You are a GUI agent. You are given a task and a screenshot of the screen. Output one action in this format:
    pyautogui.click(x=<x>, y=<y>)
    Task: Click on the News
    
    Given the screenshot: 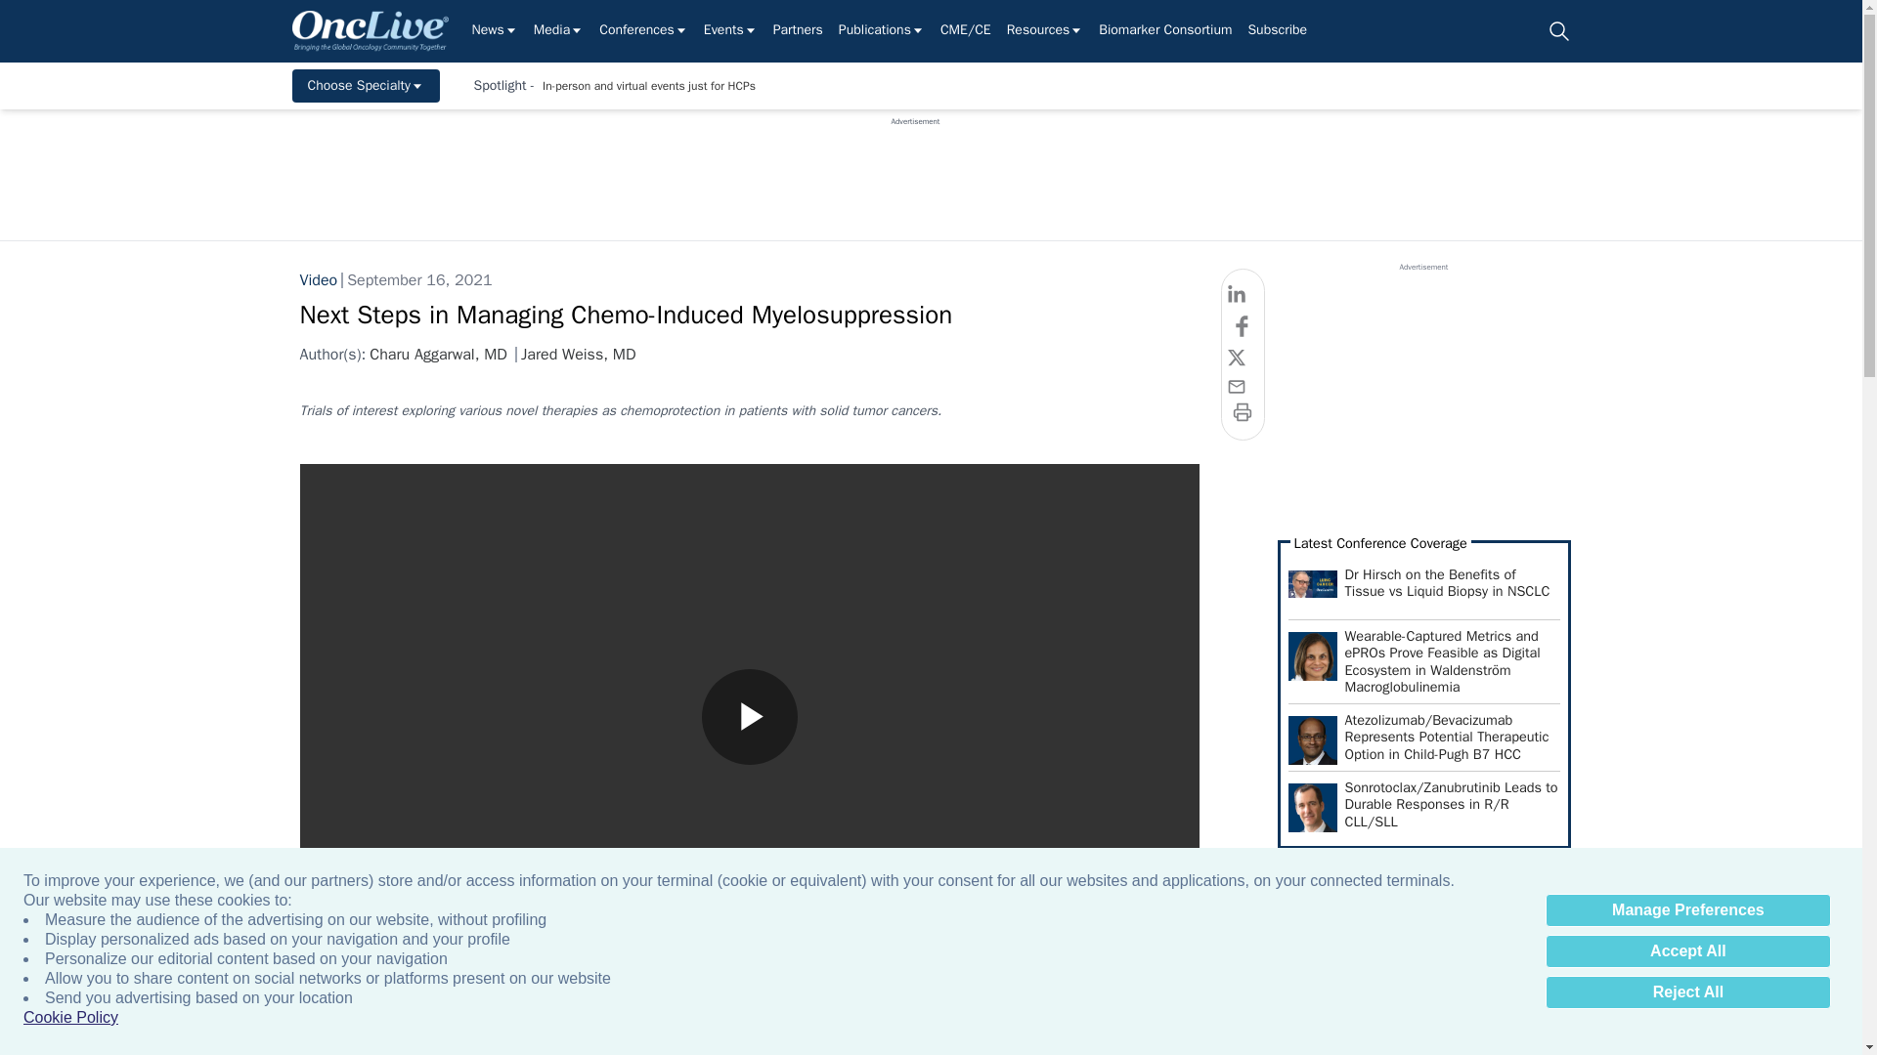 What is the action you would take?
    pyautogui.click(x=494, y=31)
    